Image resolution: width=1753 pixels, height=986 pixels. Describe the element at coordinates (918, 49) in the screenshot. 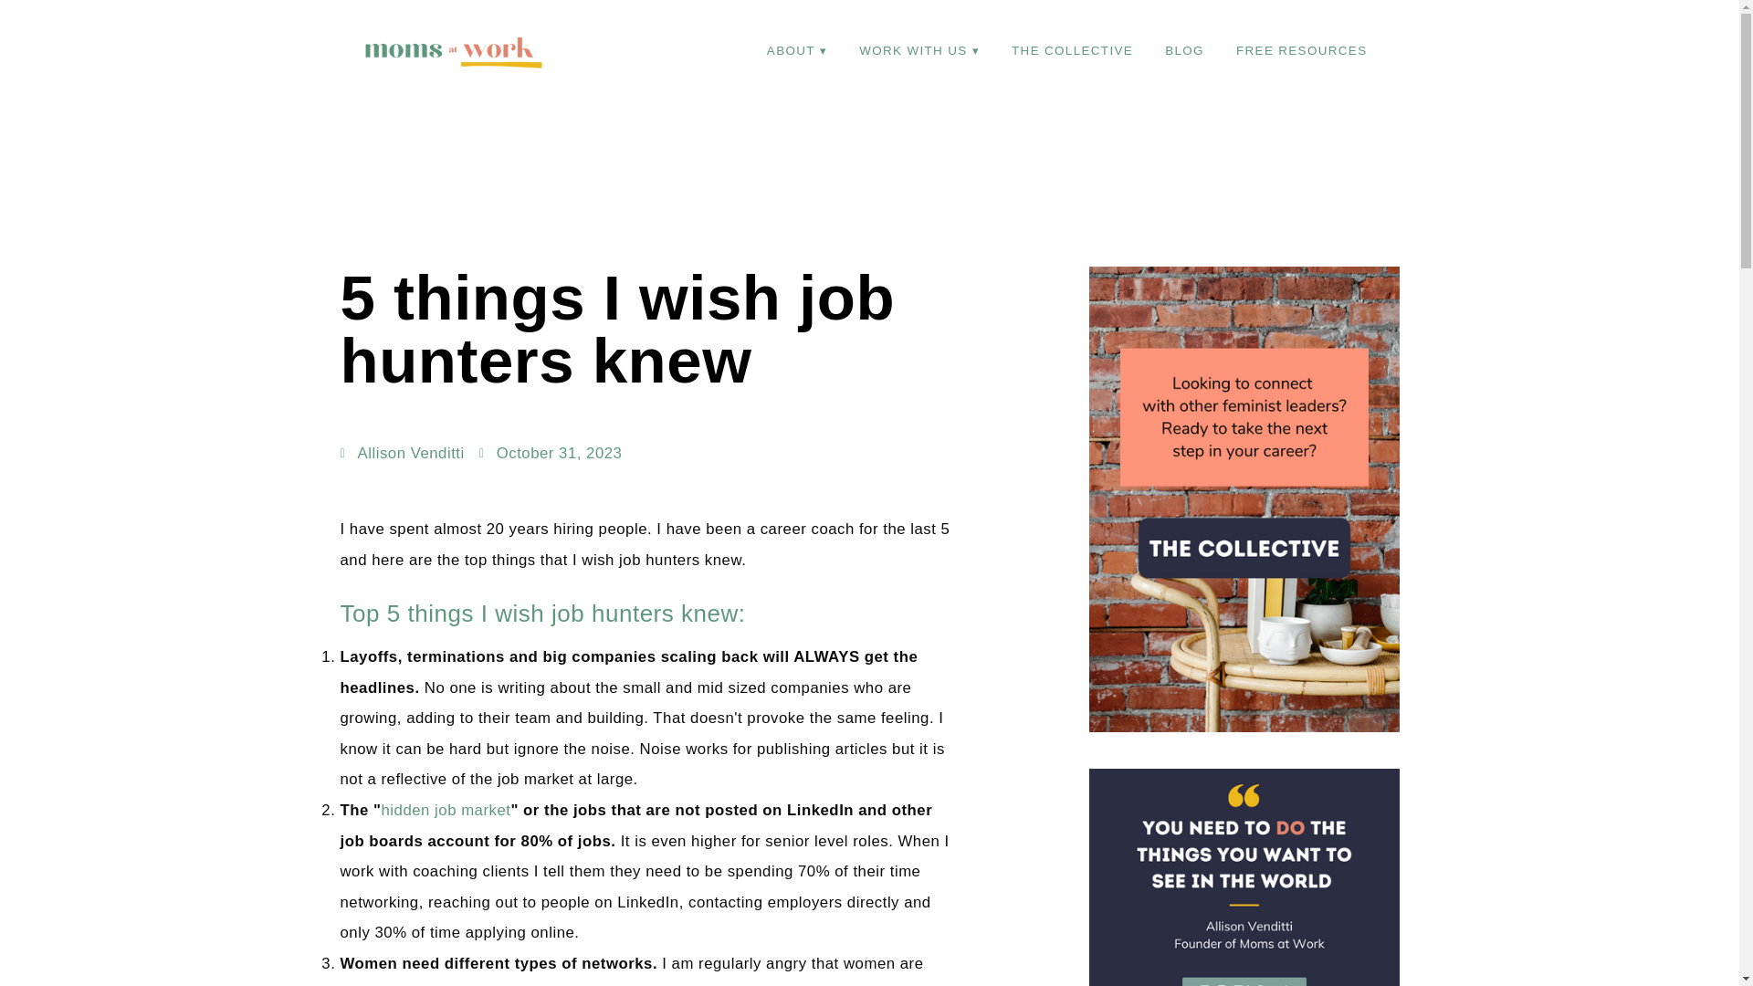

I see `WORK WITH US` at that location.